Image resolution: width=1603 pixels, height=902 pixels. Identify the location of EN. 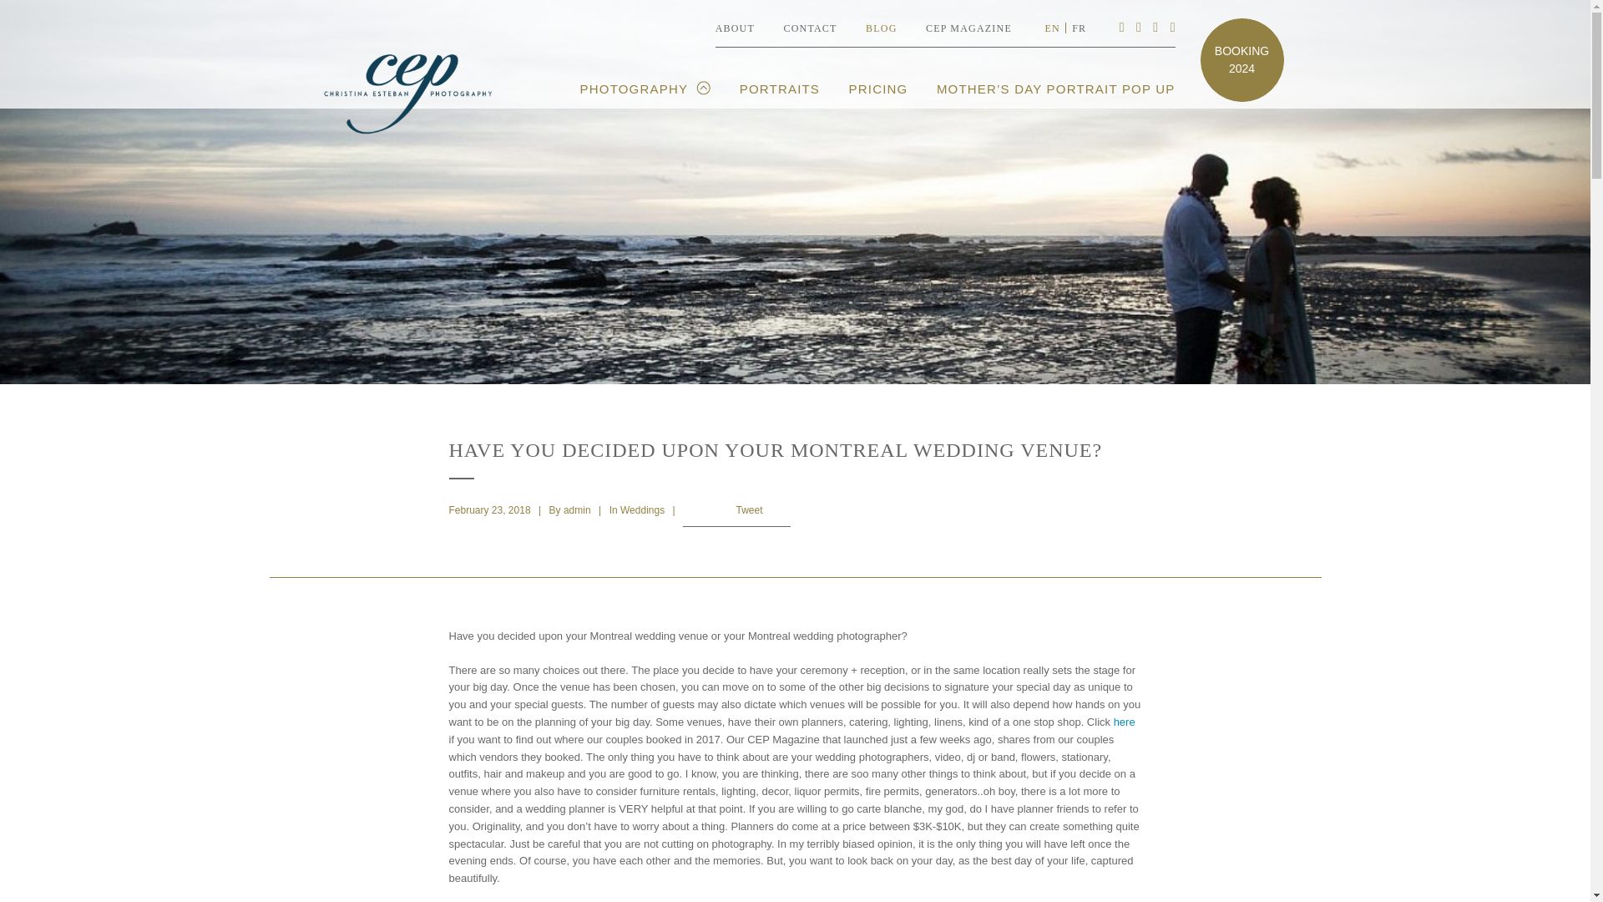
(1052, 28).